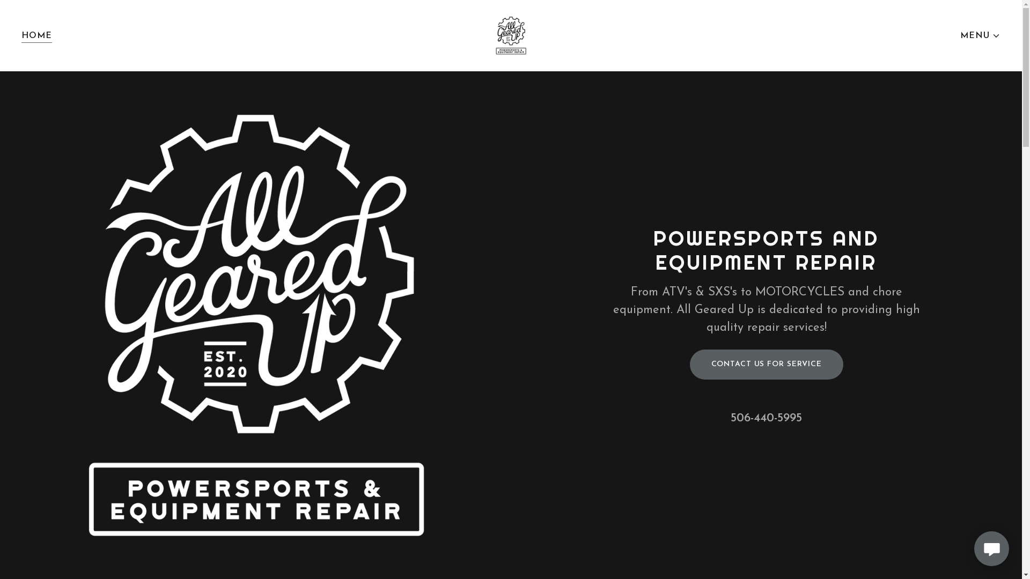 This screenshot has width=1030, height=579. Describe the element at coordinates (767, 365) in the screenshot. I see `CONTACT US FOR SERVICE` at that location.